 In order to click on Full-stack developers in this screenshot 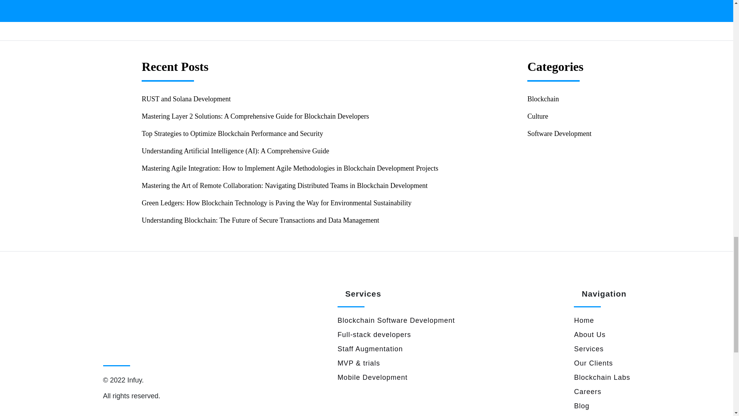, I will do `click(374, 334)`.